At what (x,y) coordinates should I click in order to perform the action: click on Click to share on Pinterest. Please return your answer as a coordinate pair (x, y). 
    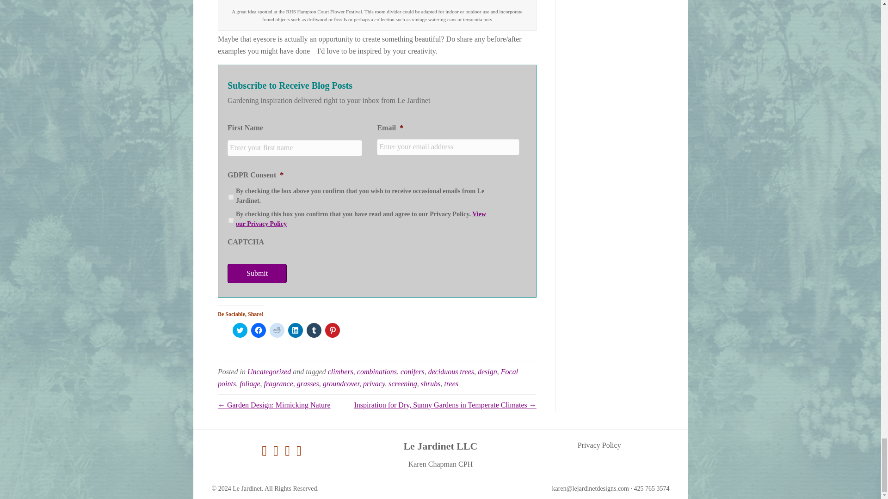
    Looking at the image, I should click on (332, 330).